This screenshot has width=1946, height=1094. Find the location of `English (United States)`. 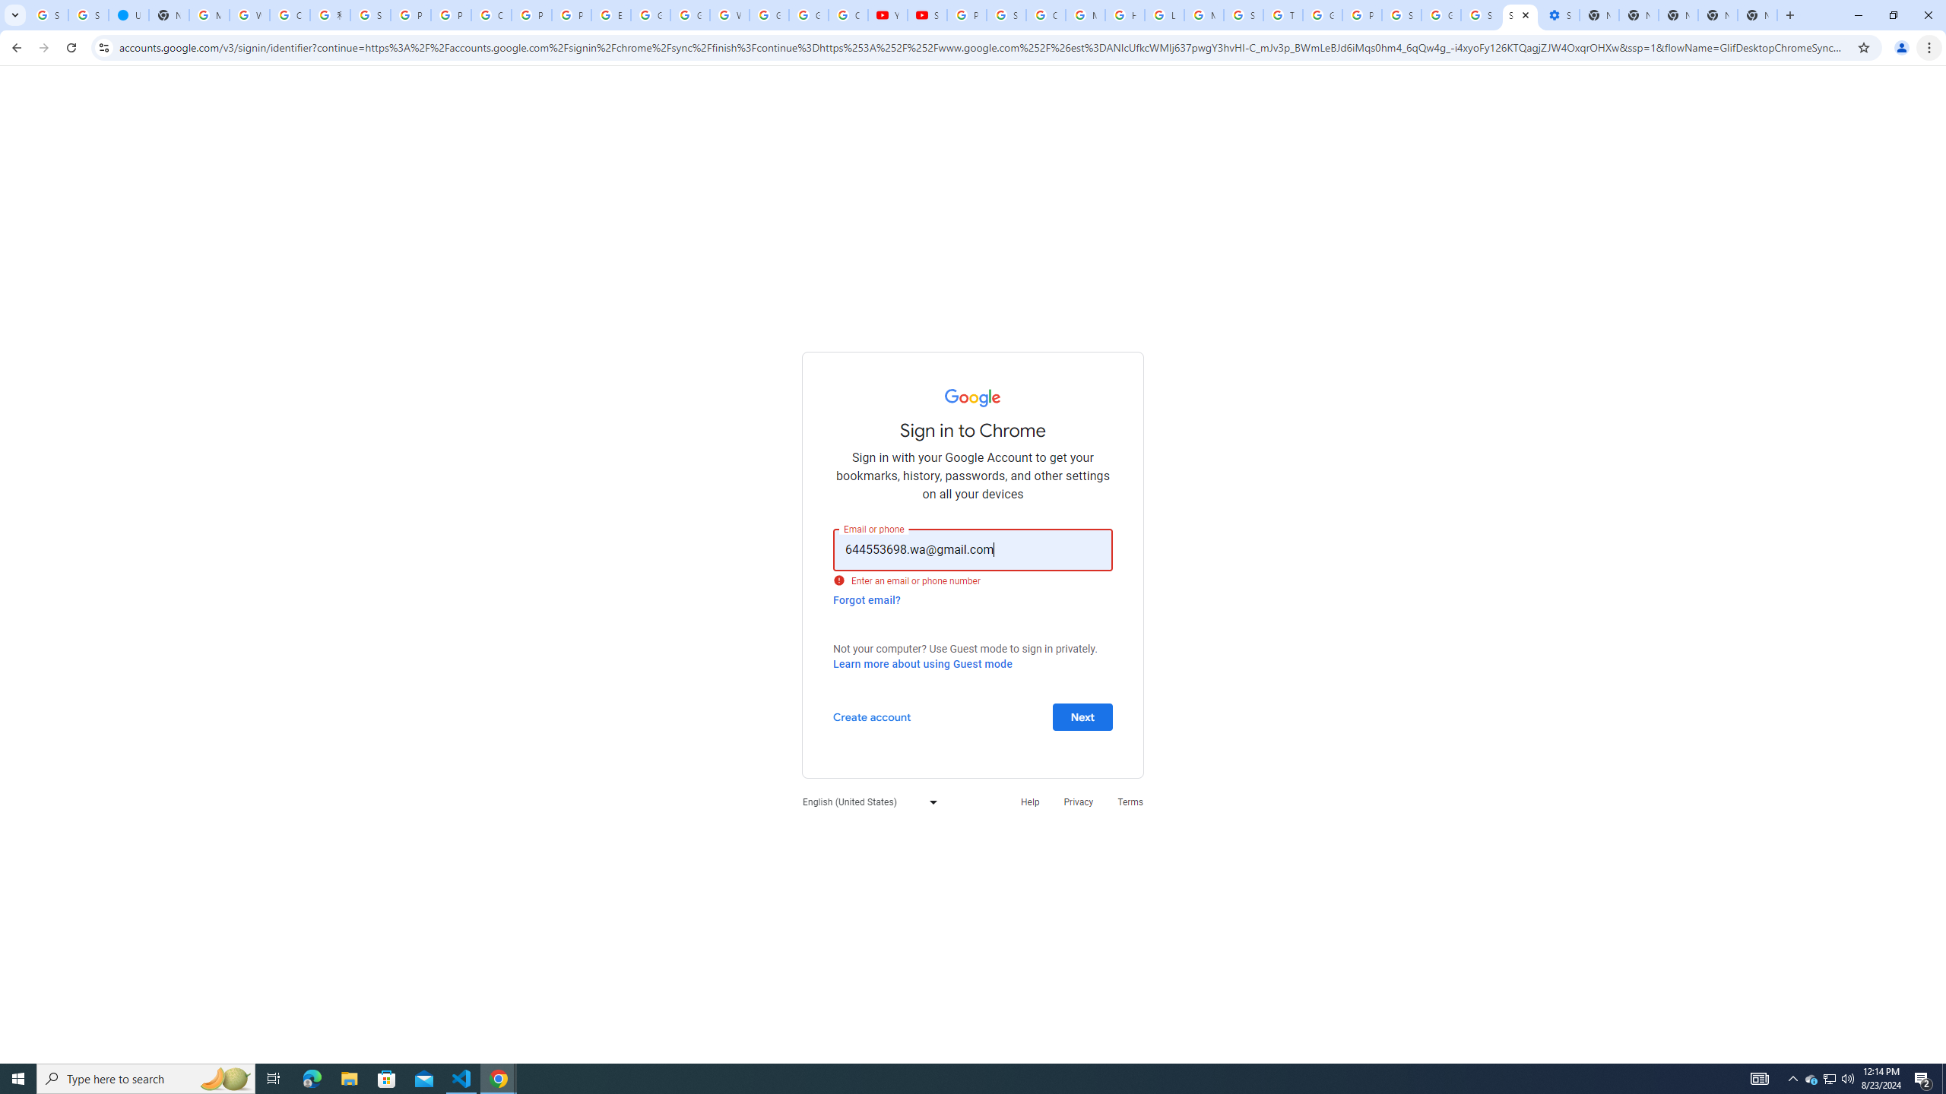

English (United States) is located at coordinates (866, 802).